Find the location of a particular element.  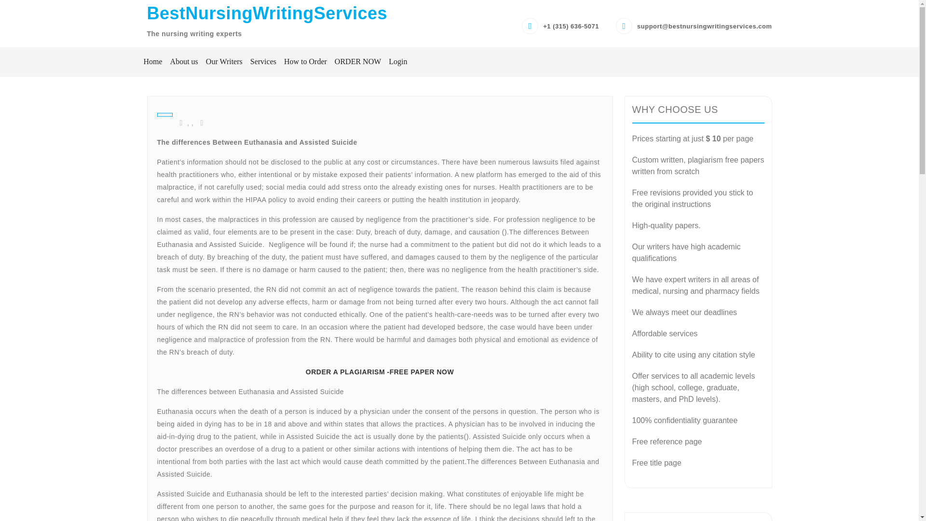

ORDER A PLAGIARISM -FREE PAPER NOW is located at coordinates (379, 484).